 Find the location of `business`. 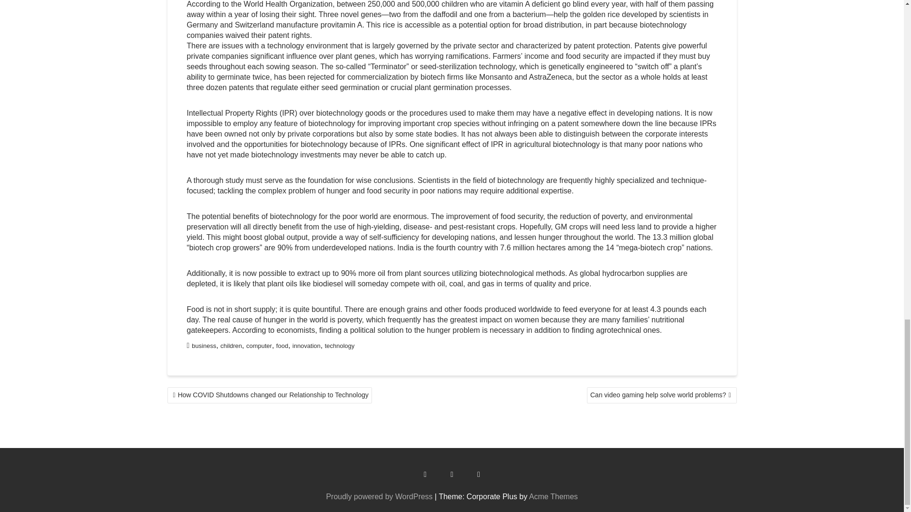

business is located at coordinates (204, 346).